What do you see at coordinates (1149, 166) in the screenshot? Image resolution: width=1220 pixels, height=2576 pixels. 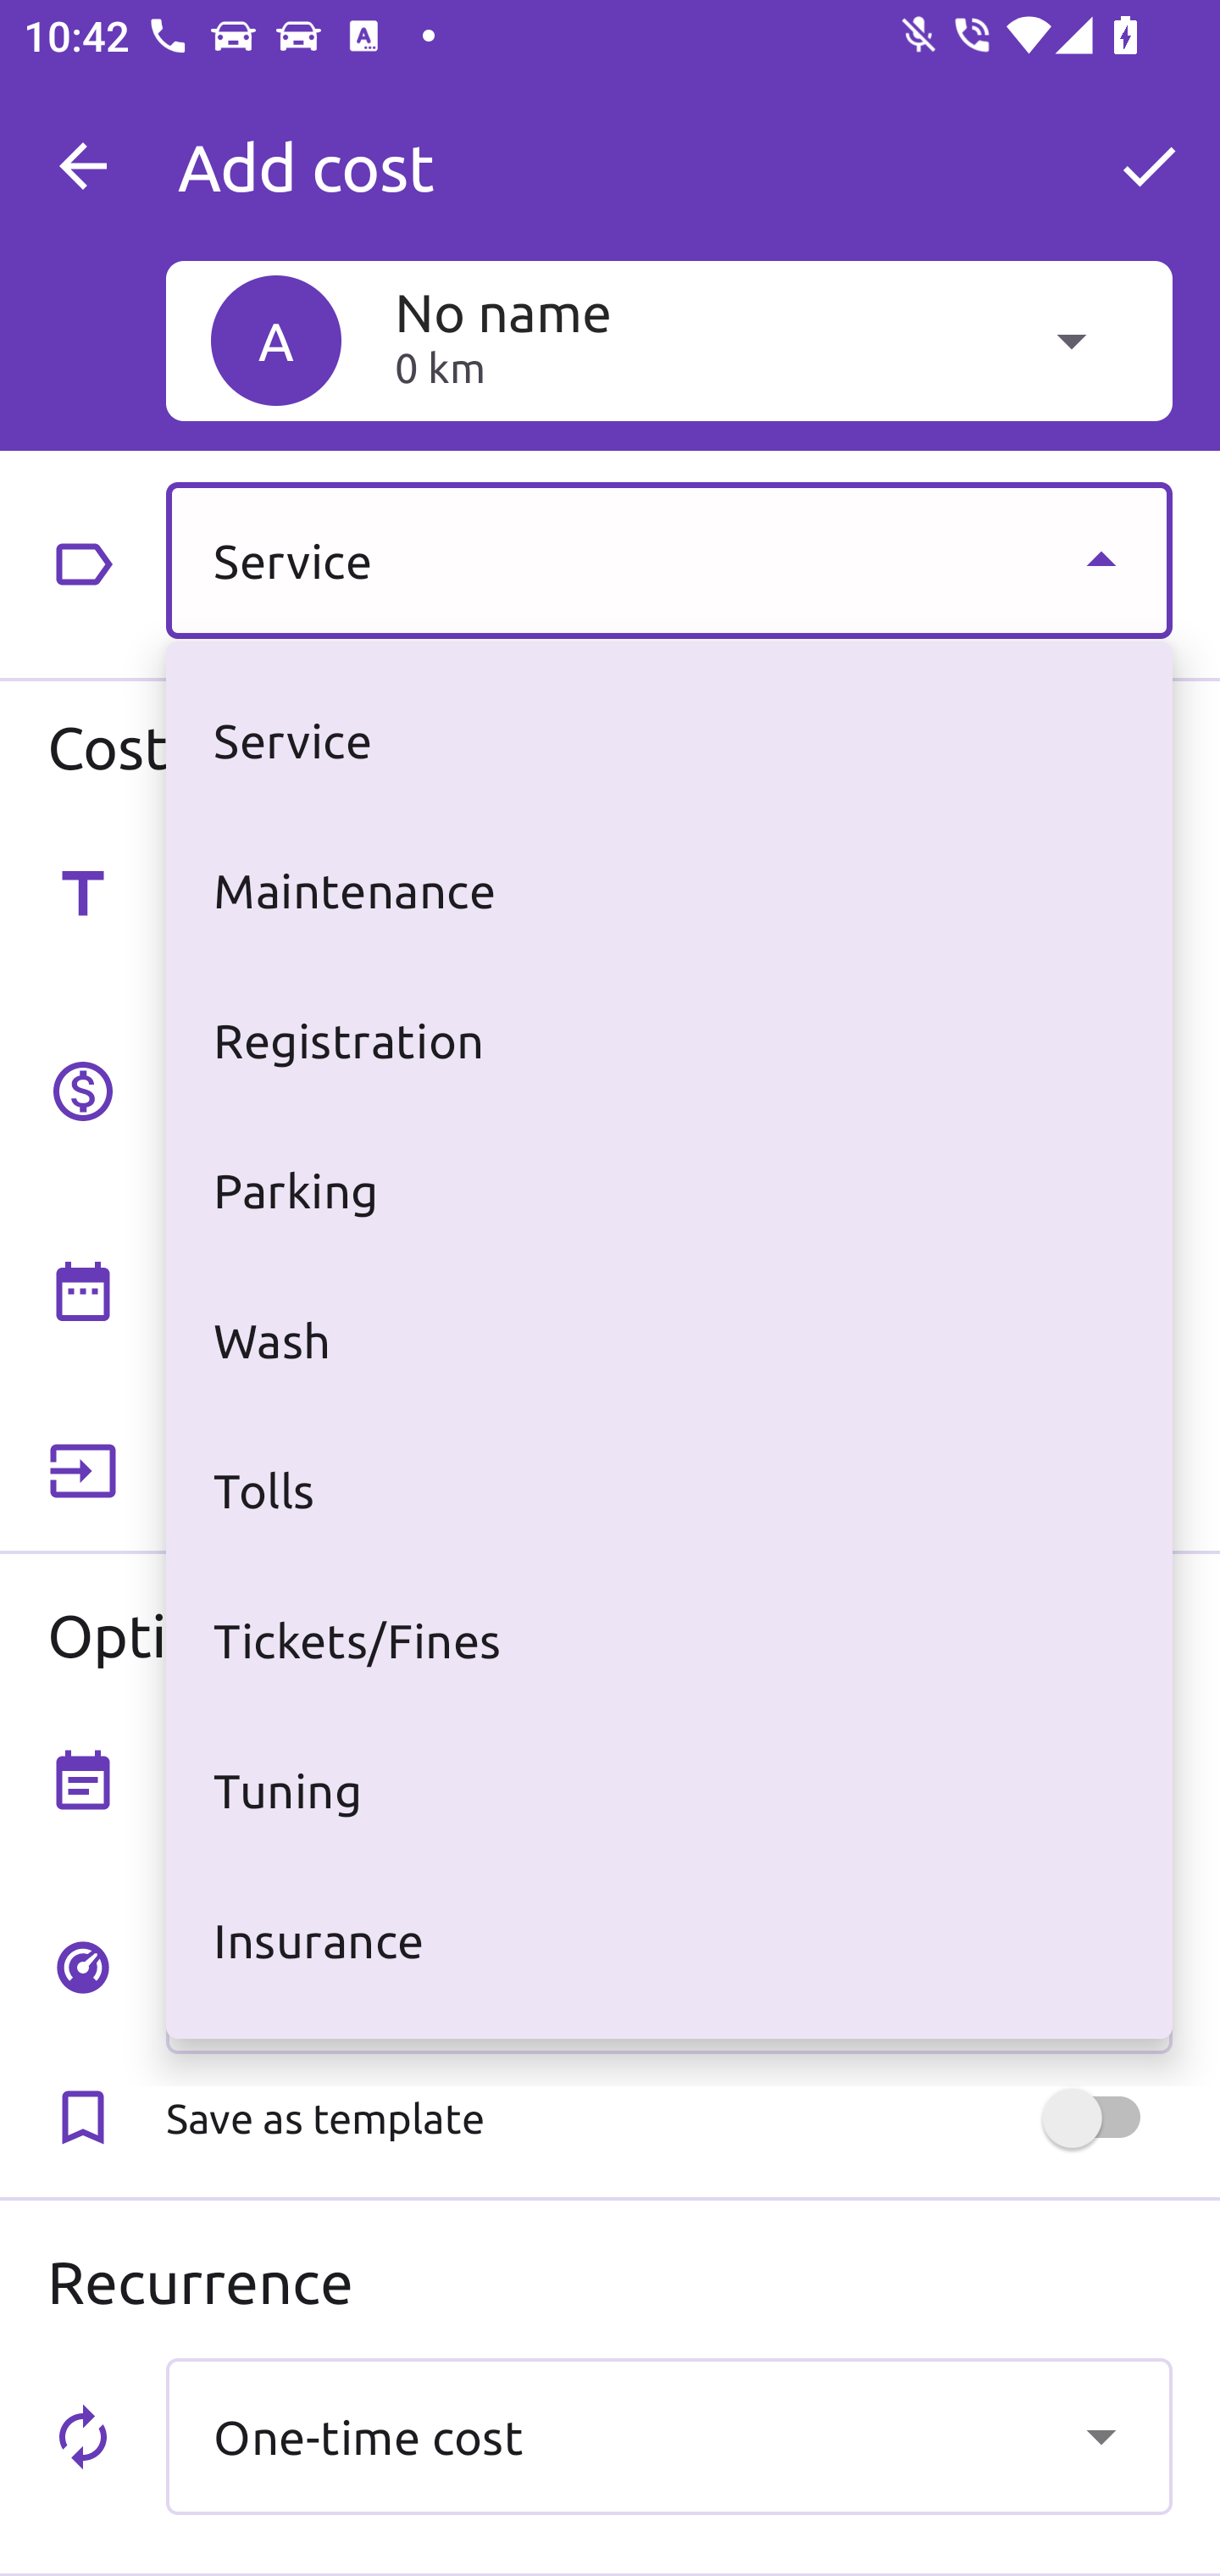 I see `OK` at bounding box center [1149, 166].